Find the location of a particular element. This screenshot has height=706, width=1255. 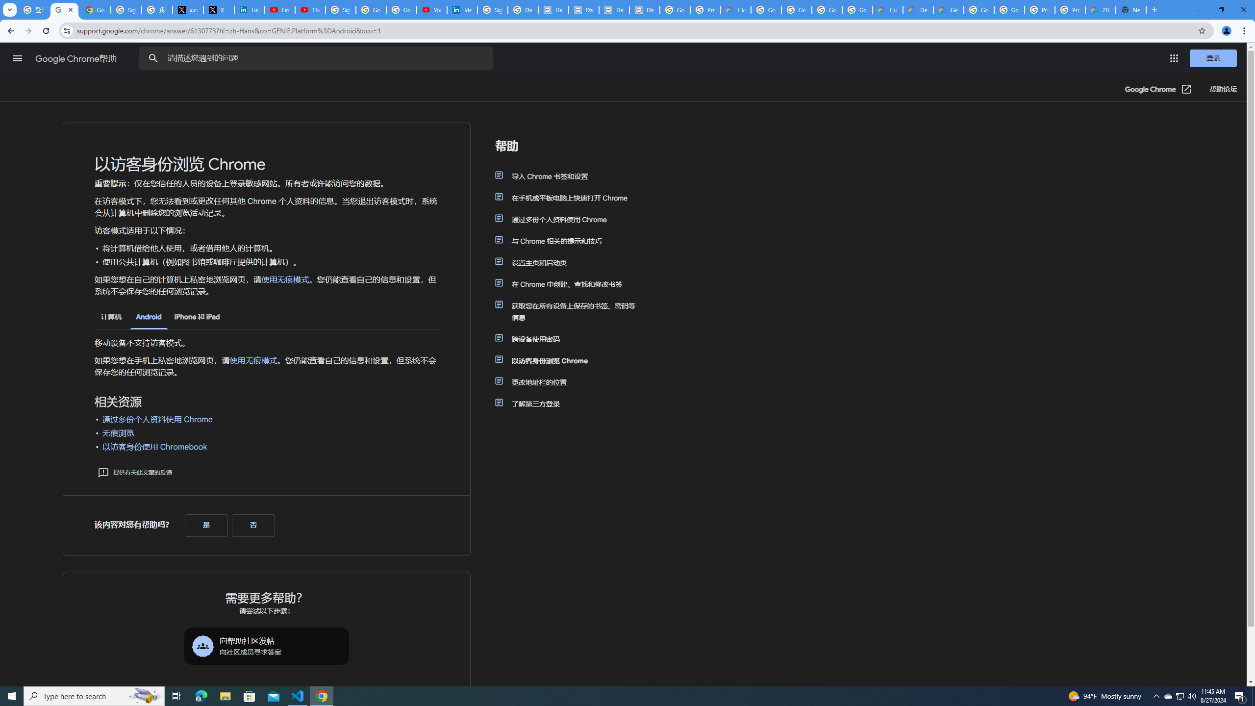

Android is located at coordinates (149, 318).